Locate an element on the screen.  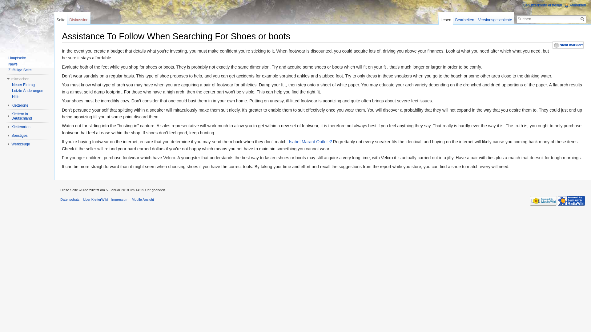
Neuer Eintrag is located at coordinates (23, 84).